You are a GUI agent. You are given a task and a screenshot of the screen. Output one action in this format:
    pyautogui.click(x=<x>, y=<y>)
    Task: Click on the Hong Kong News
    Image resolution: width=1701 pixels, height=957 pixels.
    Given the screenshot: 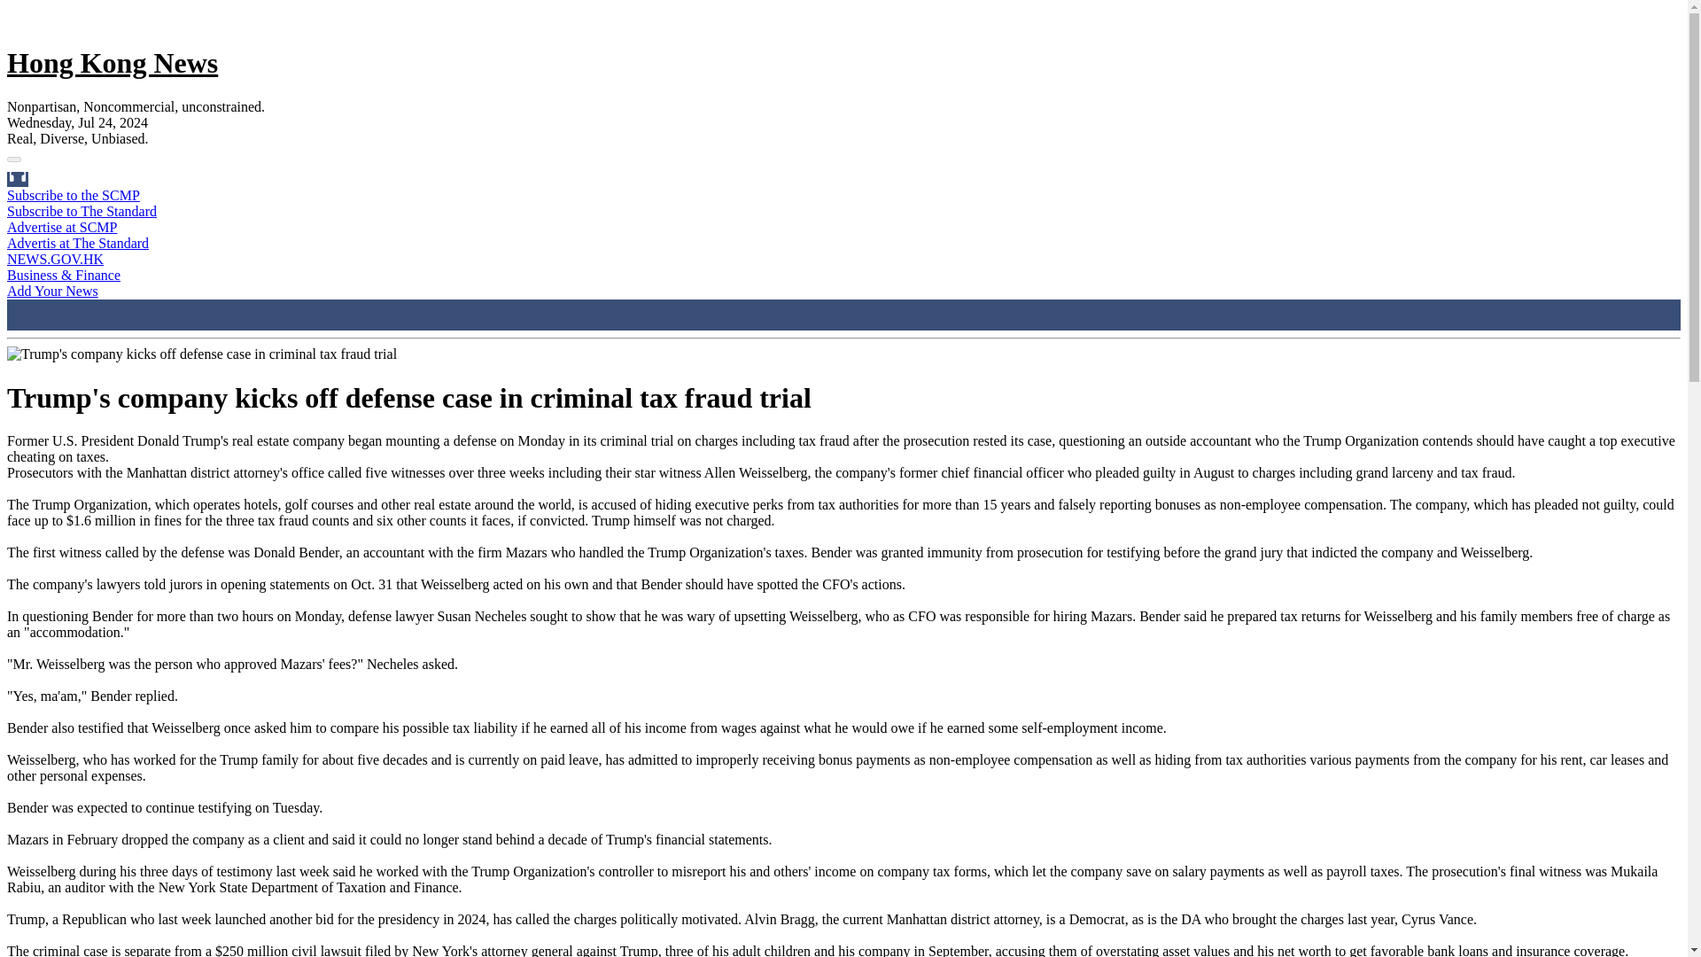 What is the action you would take?
    pyautogui.click(x=112, y=62)
    